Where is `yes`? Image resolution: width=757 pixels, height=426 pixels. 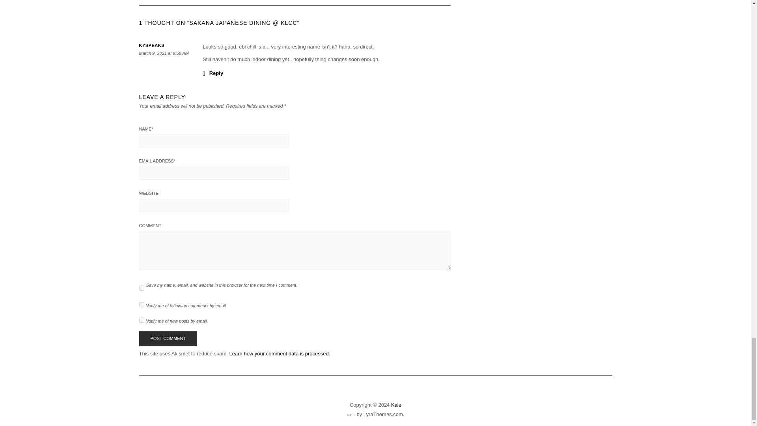
yes is located at coordinates (141, 288).